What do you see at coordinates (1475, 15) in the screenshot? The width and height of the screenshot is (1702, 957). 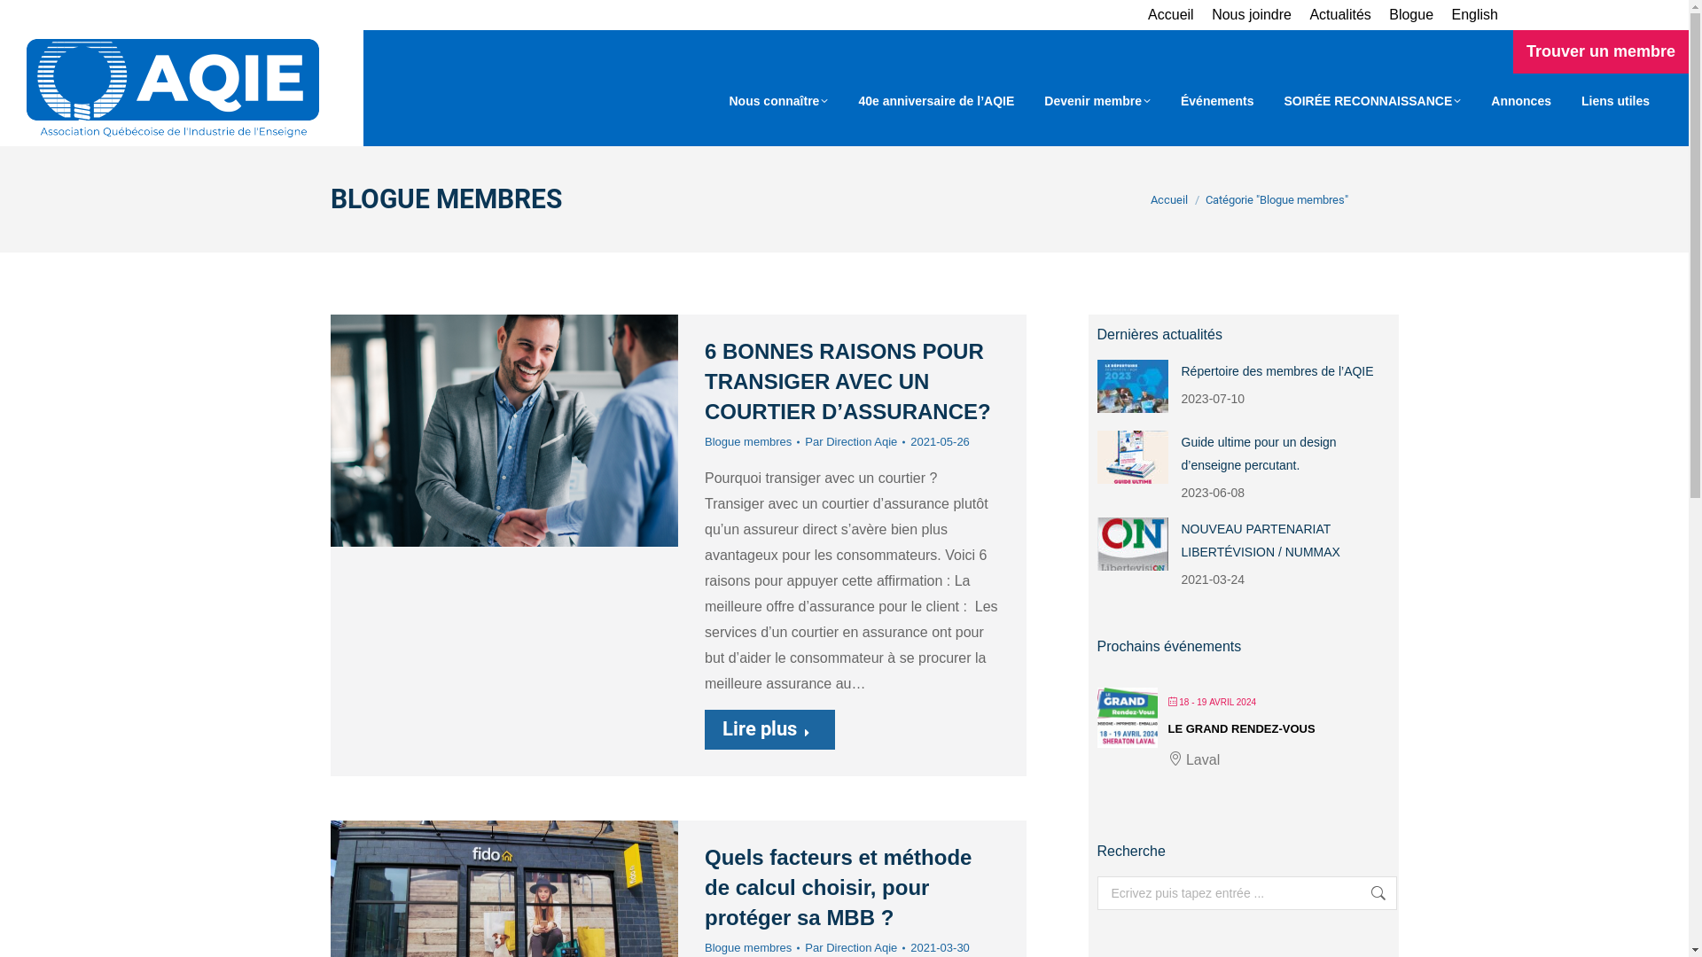 I see `English` at bounding box center [1475, 15].